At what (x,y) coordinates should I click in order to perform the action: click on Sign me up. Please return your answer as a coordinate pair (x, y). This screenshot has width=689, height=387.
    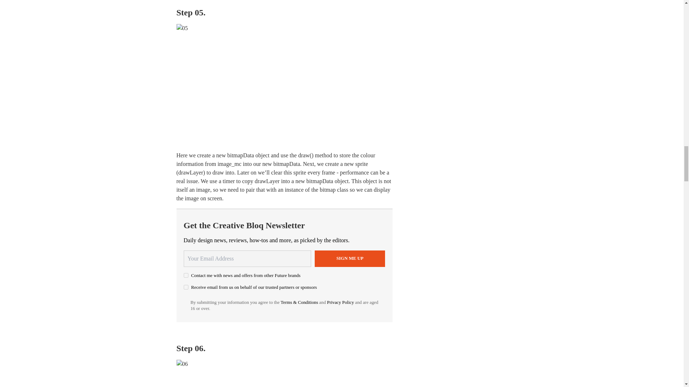
    Looking at the image, I should click on (350, 259).